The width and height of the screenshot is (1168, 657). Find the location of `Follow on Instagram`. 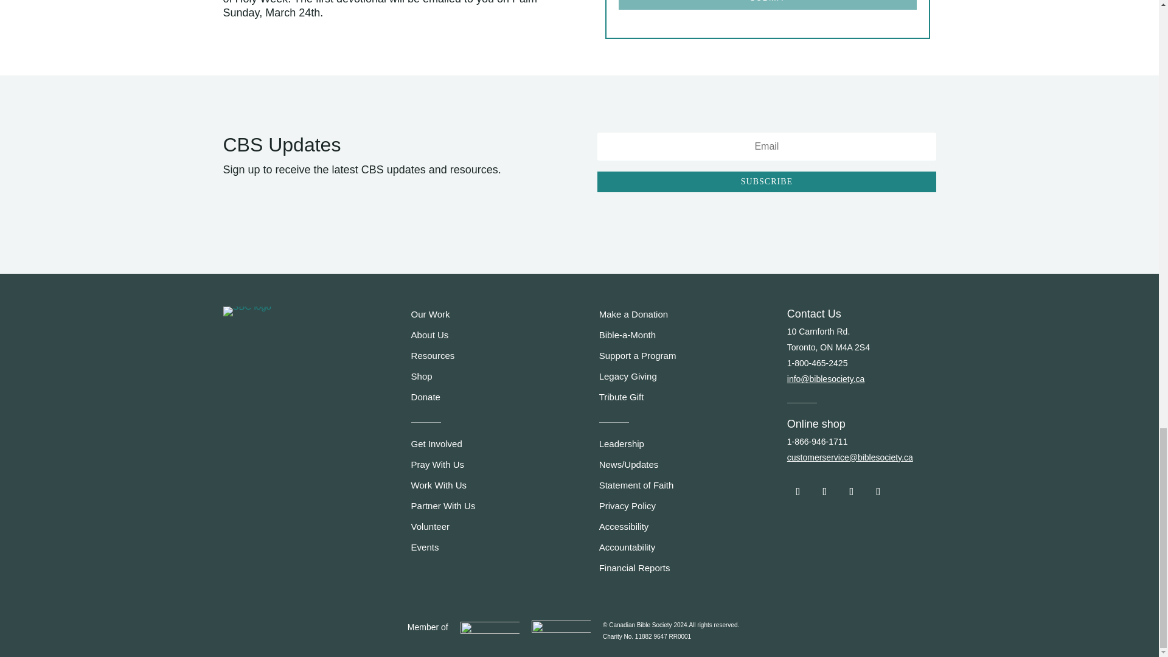

Follow on Instagram is located at coordinates (852, 492).